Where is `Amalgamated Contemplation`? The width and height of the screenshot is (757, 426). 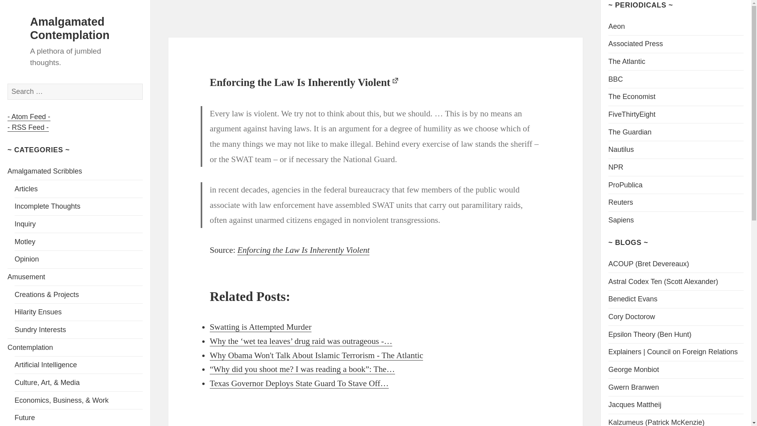 Amalgamated Contemplation is located at coordinates (70, 28).